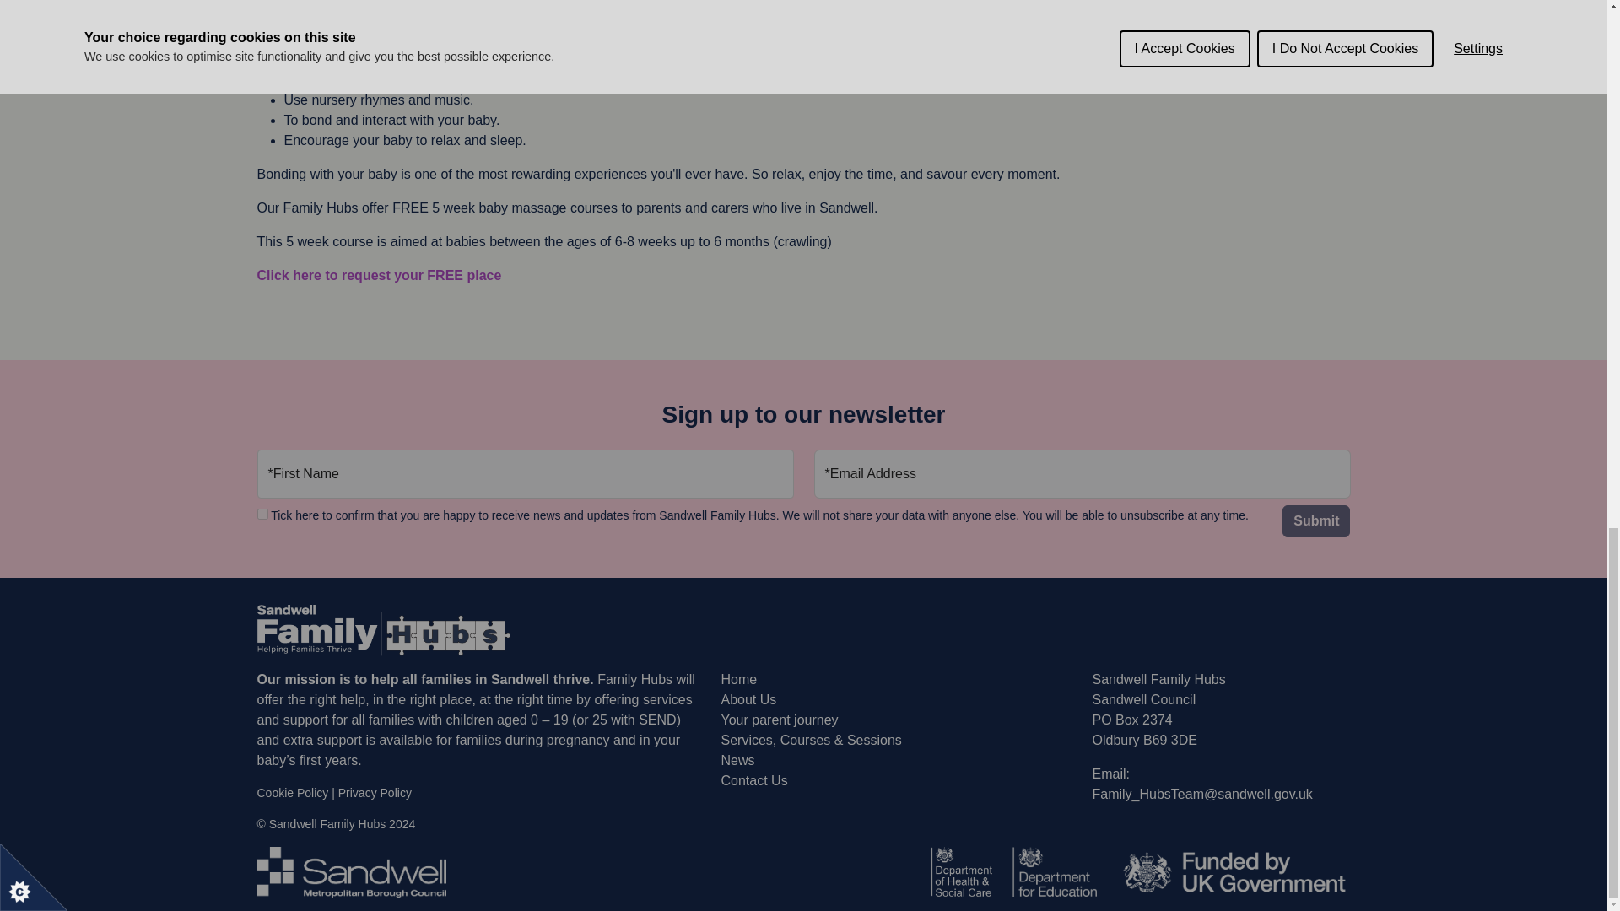 This screenshot has width=1620, height=911. What do you see at coordinates (737, 761) in the screenshot?
I see `News` at bounding box center [737, 761].